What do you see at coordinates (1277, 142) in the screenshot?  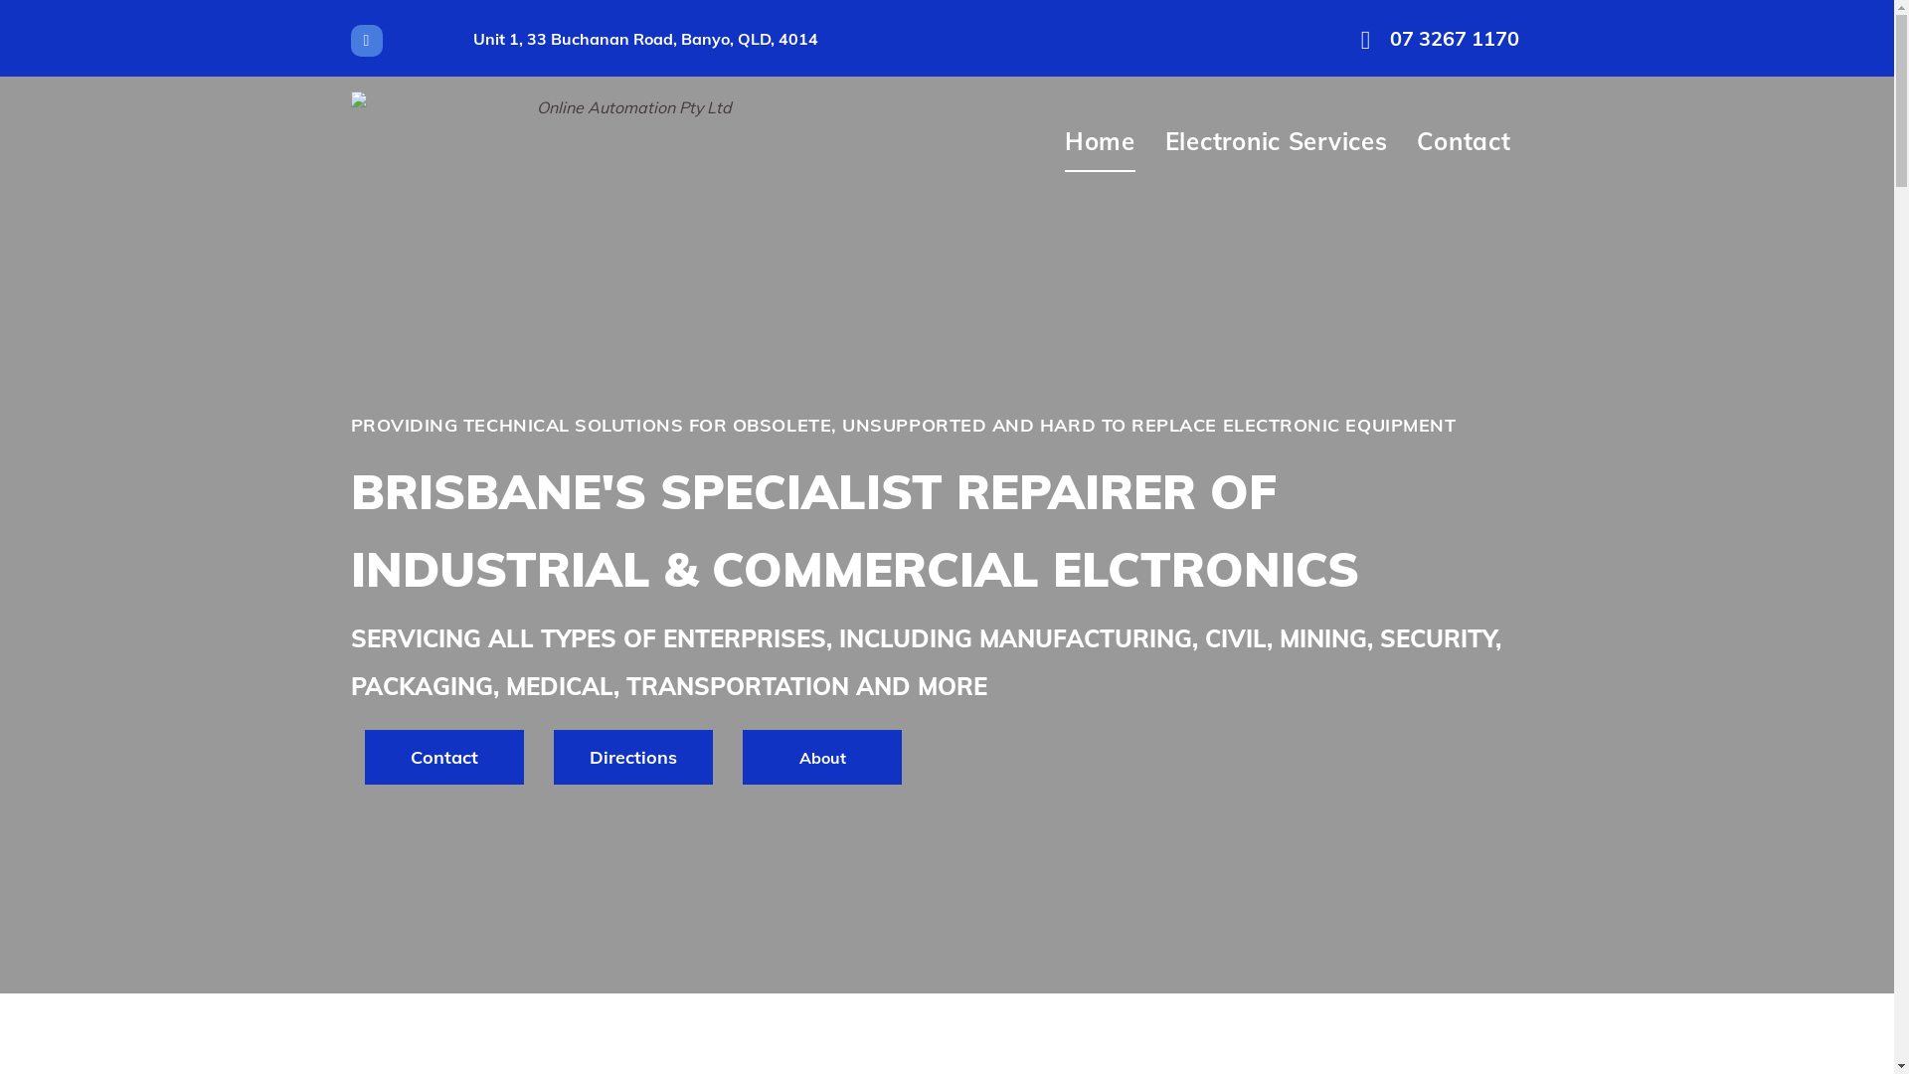 I see `Electronic Services` at bounding box center [1277, 142].